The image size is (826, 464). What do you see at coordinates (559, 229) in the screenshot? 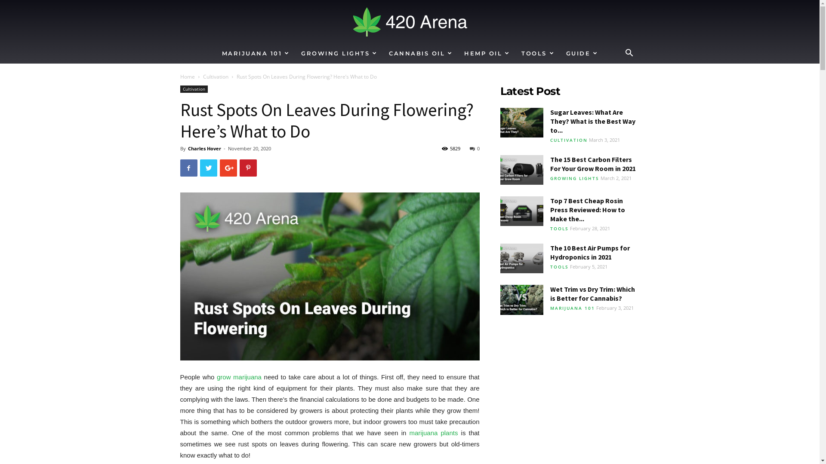
I see `TOOLS` at bounding box center [559, 229].